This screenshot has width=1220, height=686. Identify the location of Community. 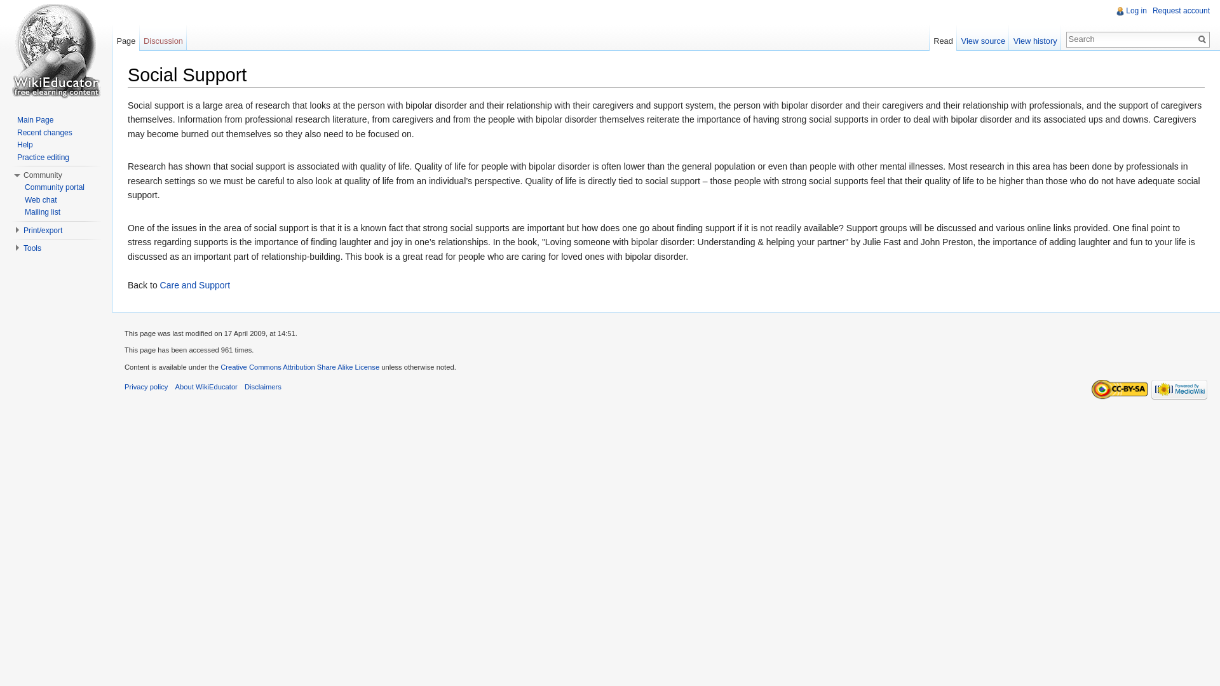
(42, 175).